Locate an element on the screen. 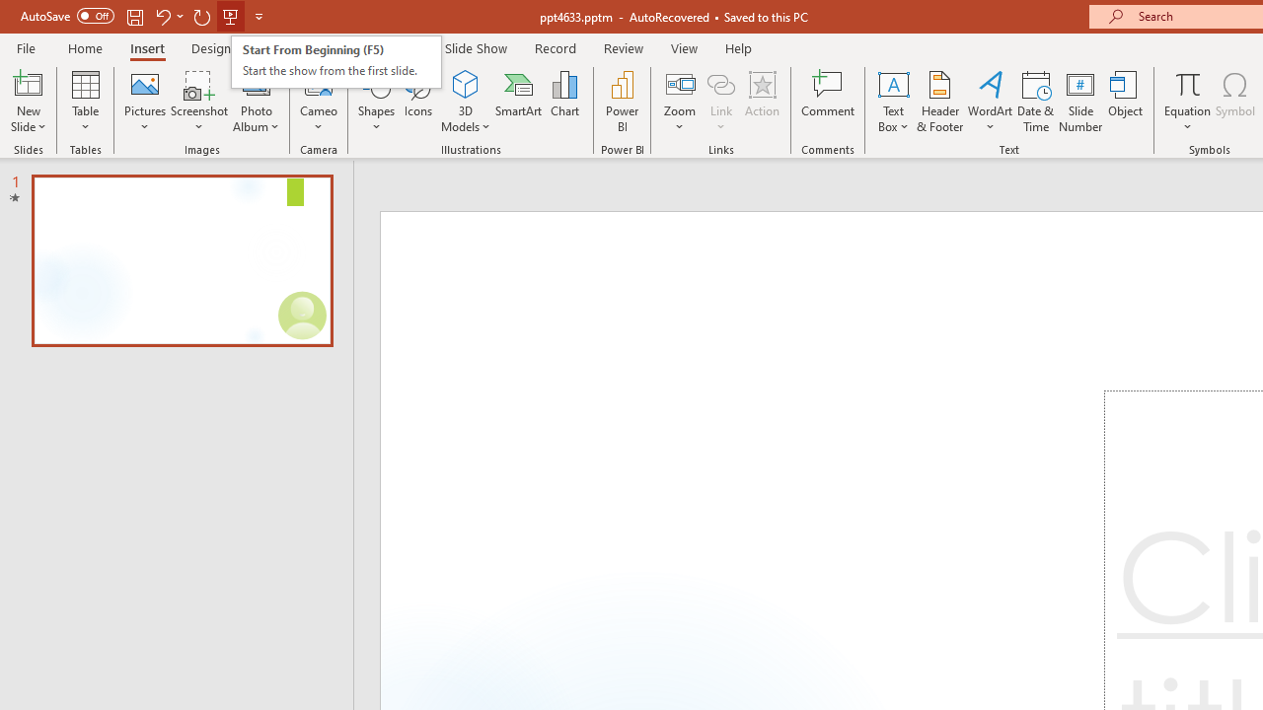  Equation is located at coordinates (1188, 83).